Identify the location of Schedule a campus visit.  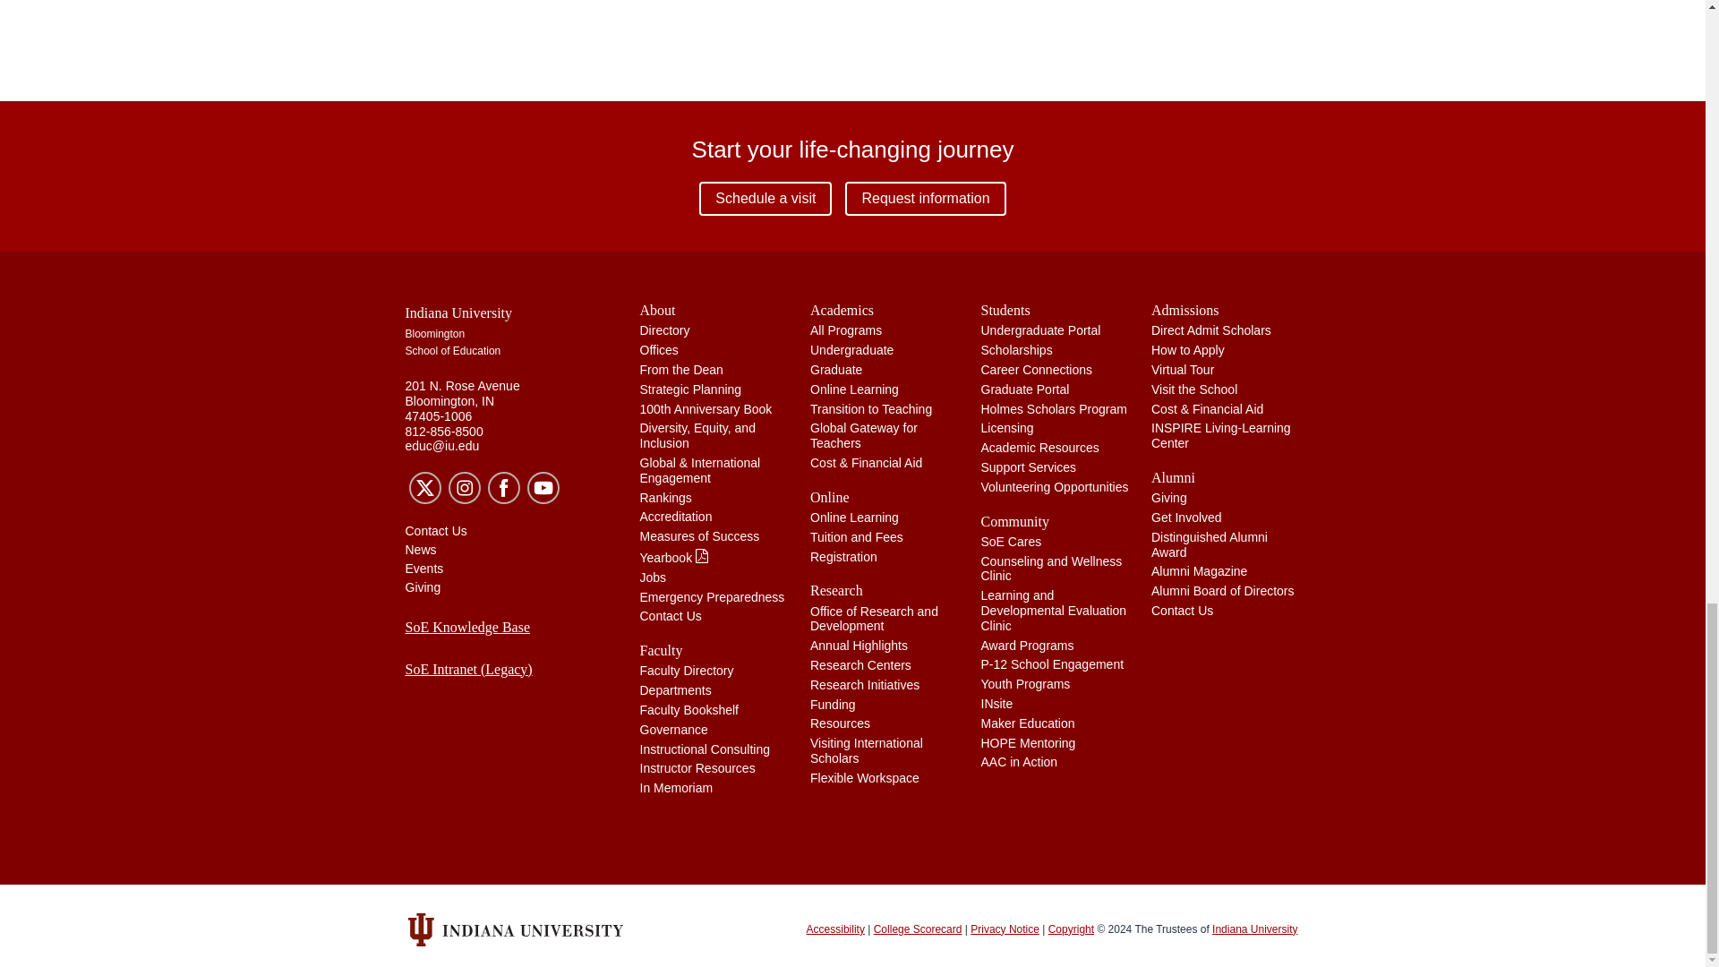
(765, 199).